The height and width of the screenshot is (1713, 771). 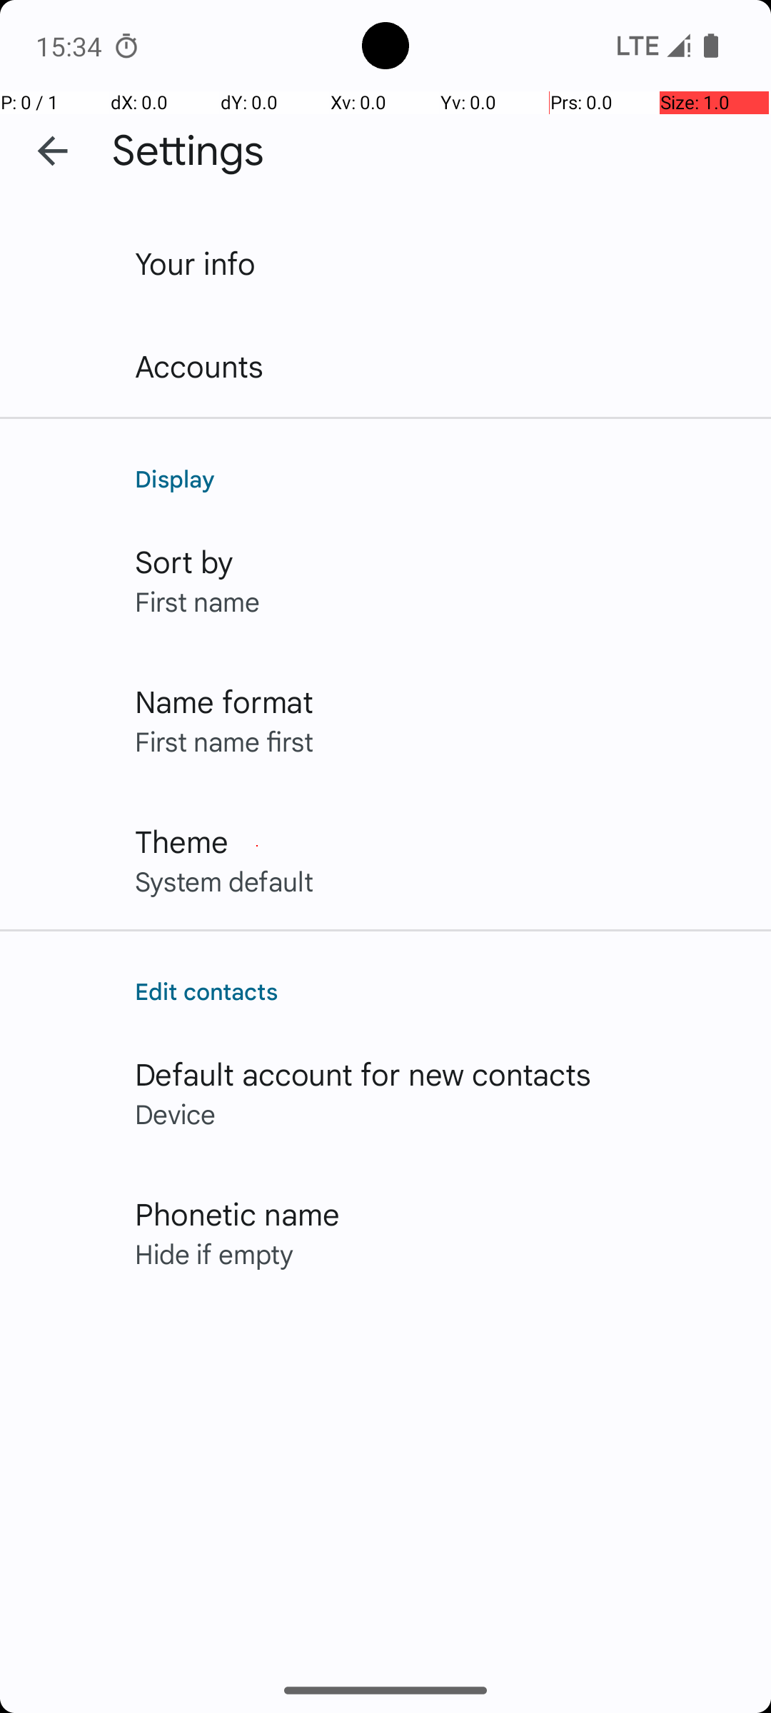 I want to click on Your info, so click(x=196, y=263).